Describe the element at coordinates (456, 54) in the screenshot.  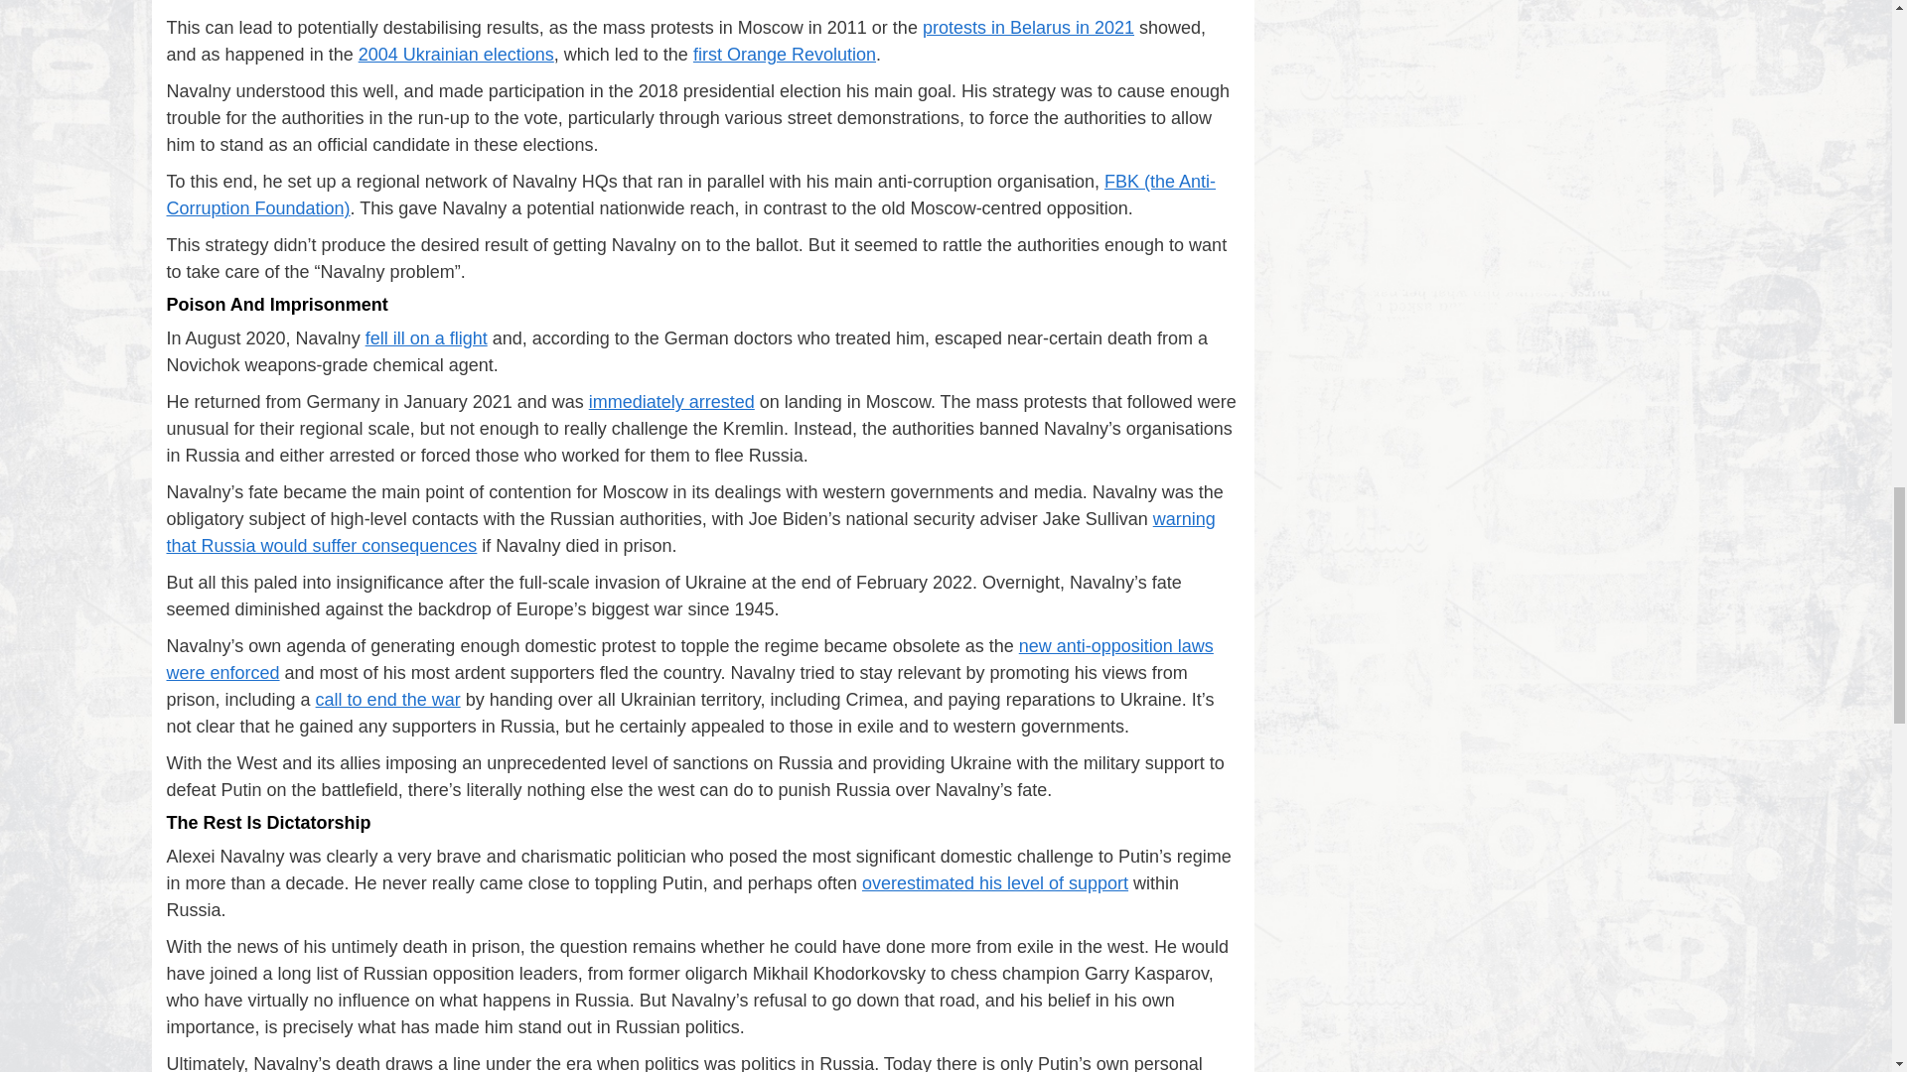
I see `2004 Ukrainian elections` at that location.